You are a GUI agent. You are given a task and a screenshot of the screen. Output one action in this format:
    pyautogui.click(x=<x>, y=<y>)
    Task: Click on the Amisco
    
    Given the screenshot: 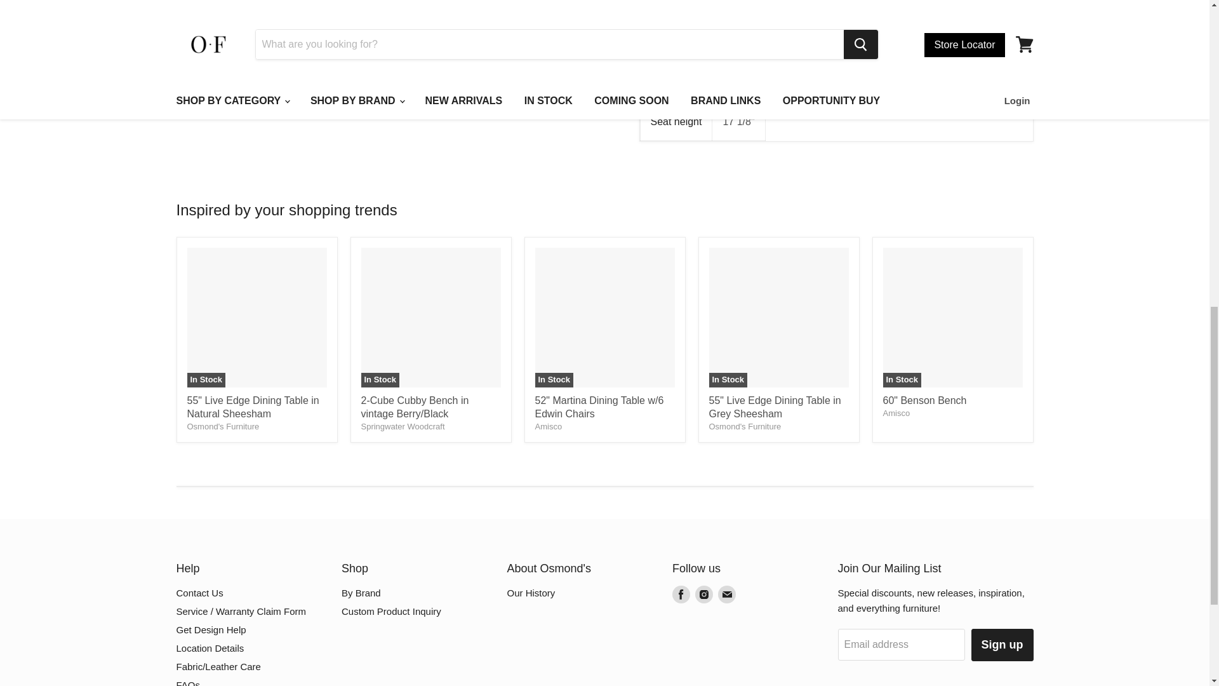 What is the action you would take?
    pyautogui.click(x=896, y=413)
    